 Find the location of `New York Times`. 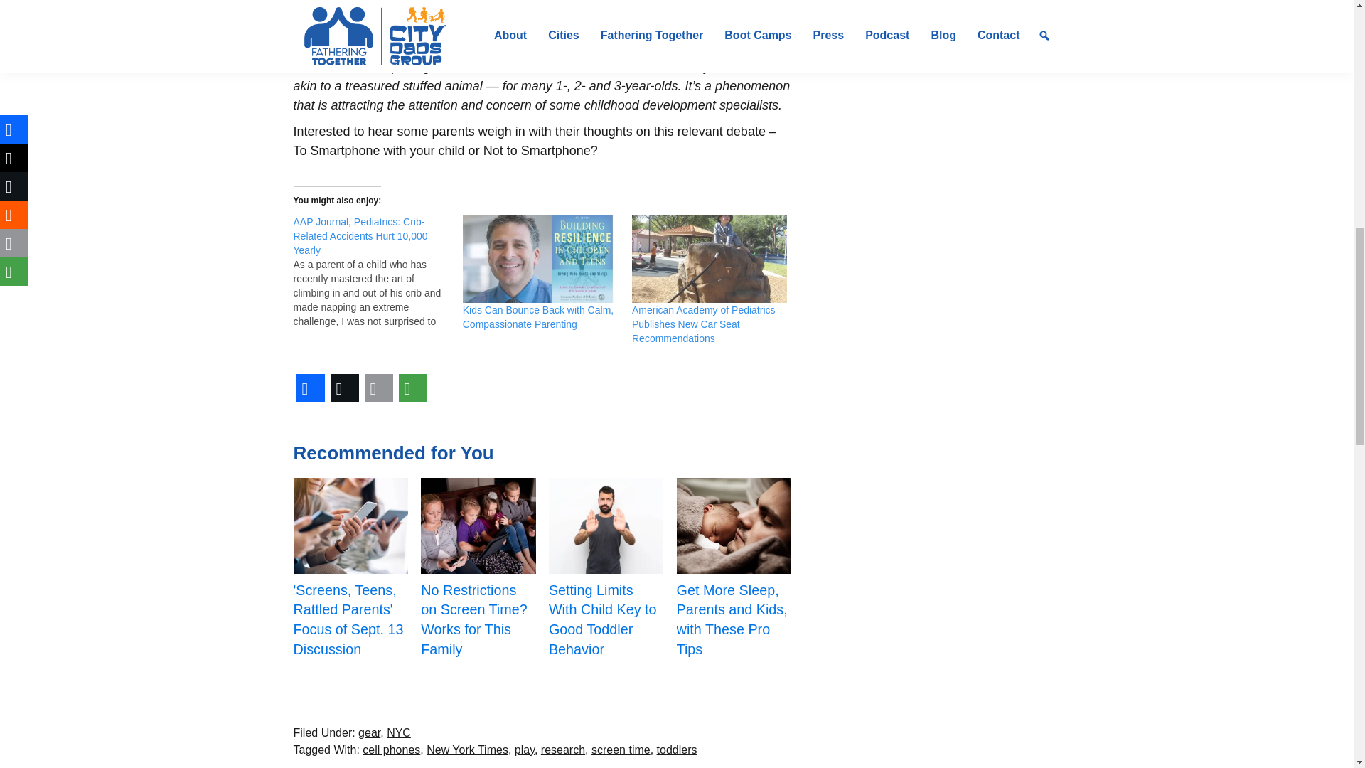

New York Times is located at coordinates (466, 750).